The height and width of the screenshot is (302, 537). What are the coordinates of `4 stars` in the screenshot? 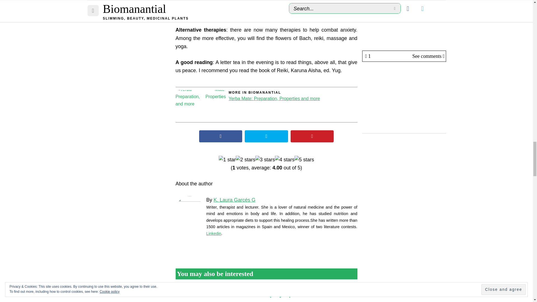 It's located at (285, 160).